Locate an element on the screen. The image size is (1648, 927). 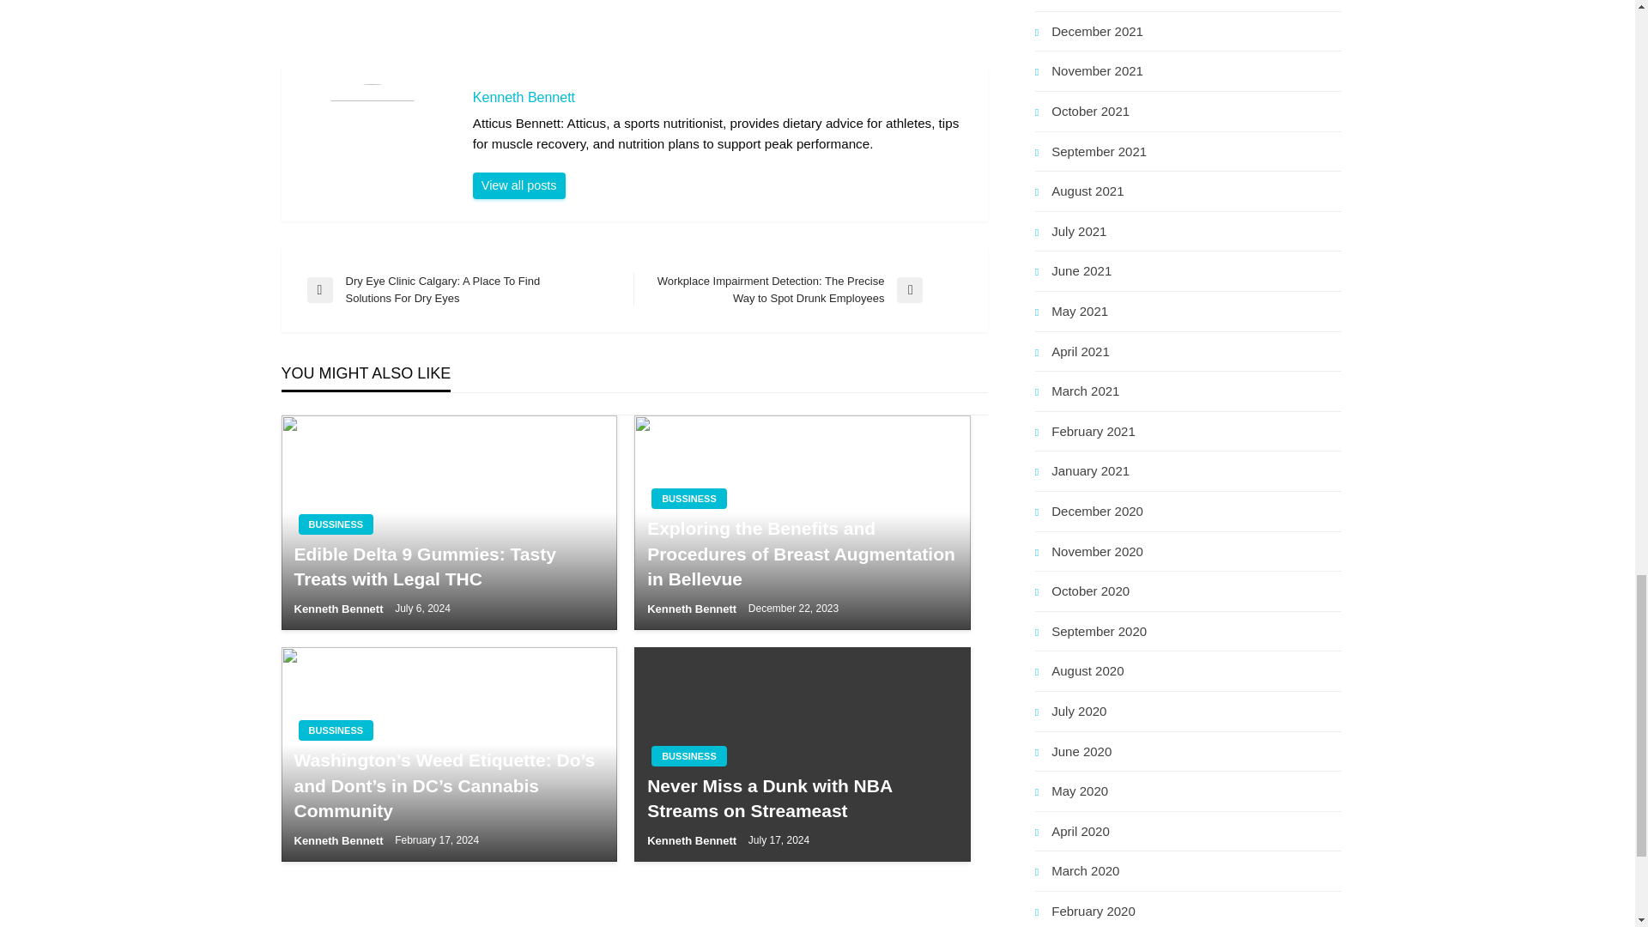
Kenneth Bennett is located at coordinates (339, 841).